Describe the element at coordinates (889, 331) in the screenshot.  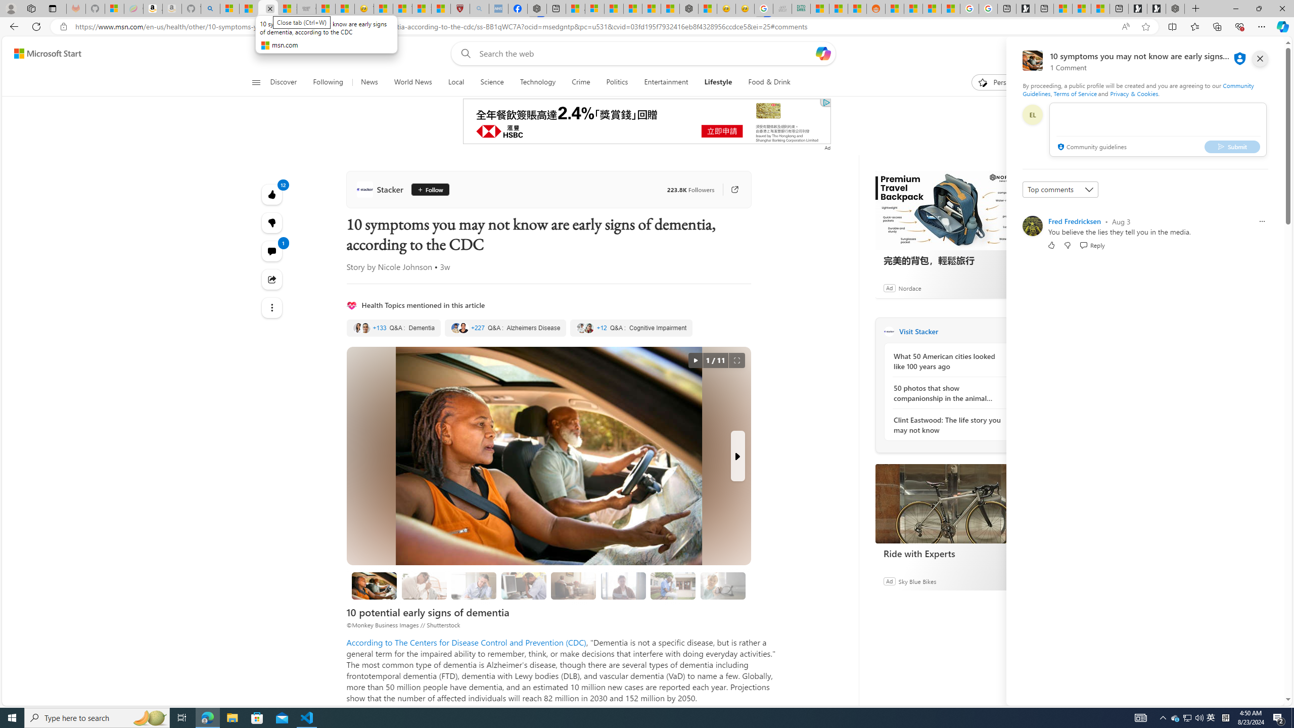
I see `Stacker` at that location.